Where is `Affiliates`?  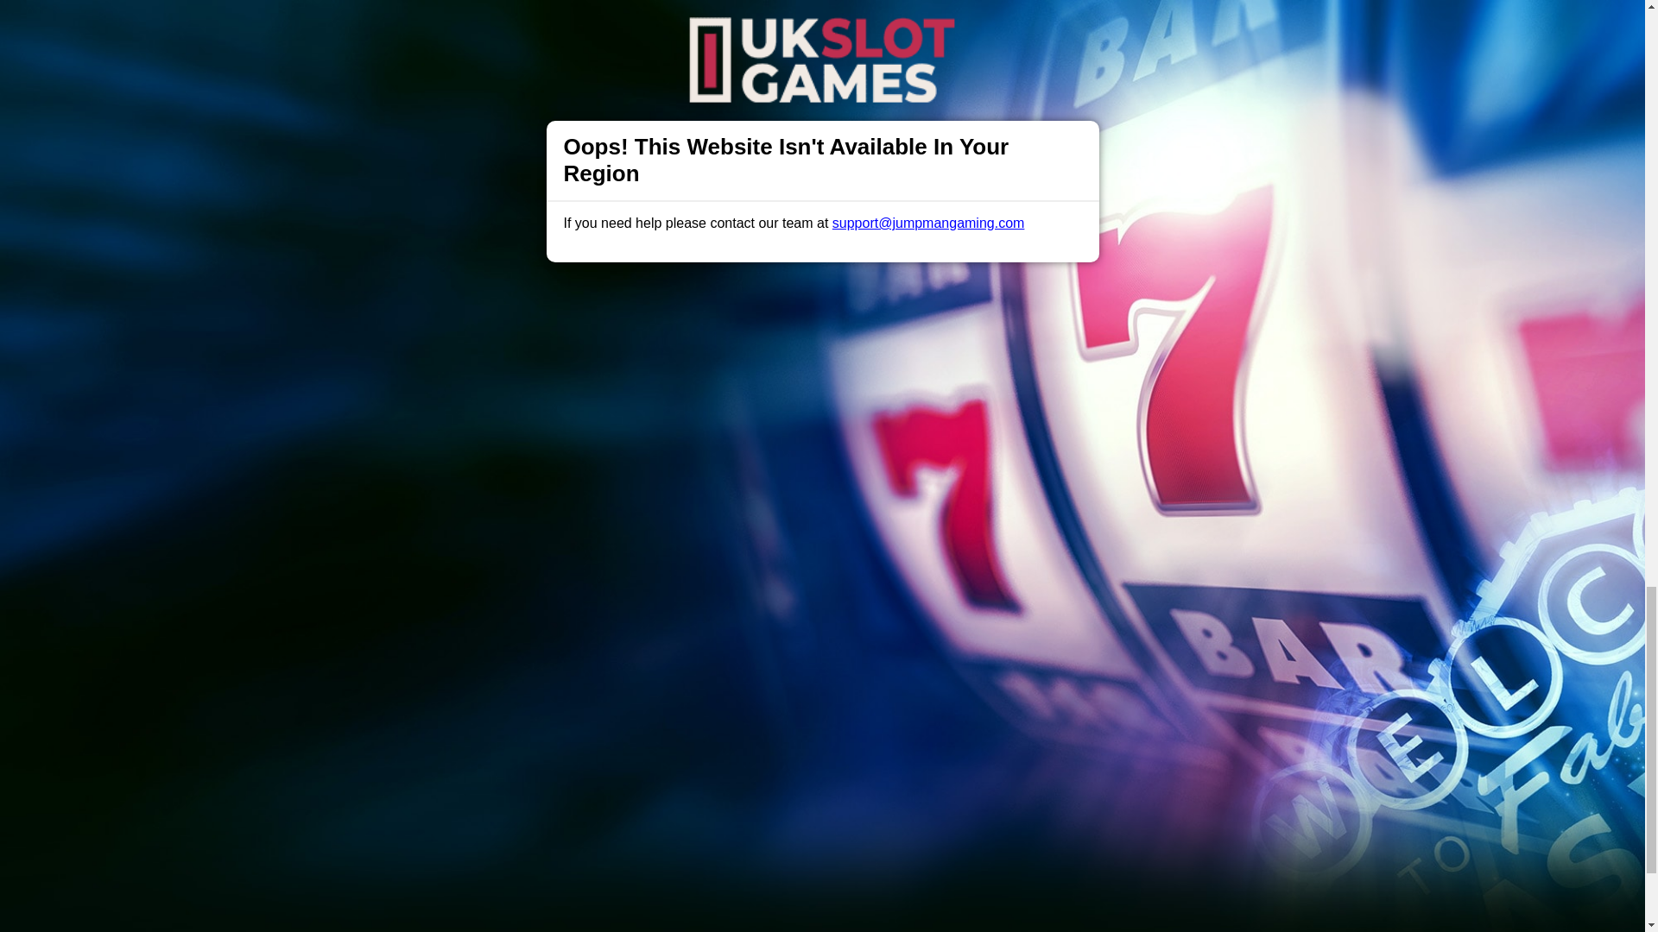
Affiliates is located at coordinates (902, 708).